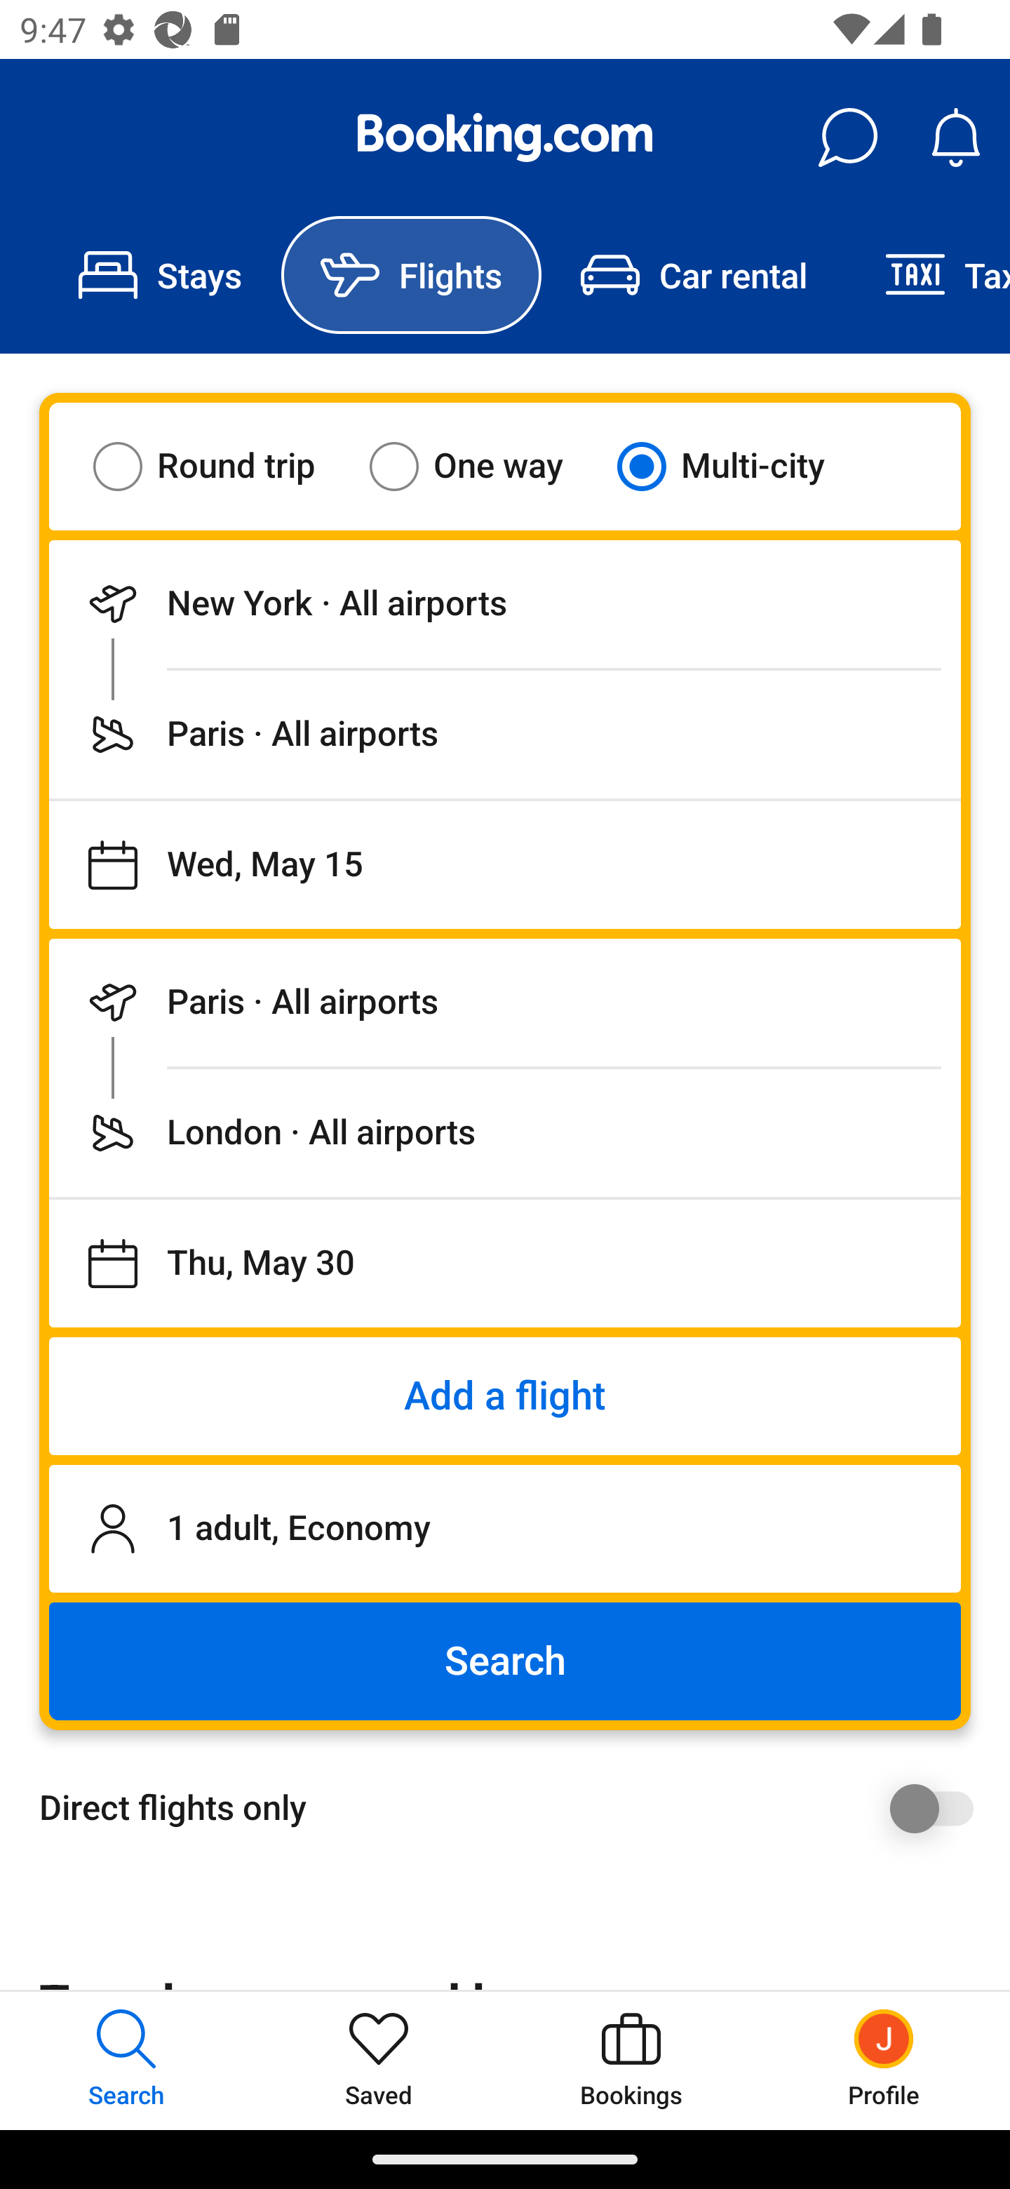  Describe the element at coordinates (505, 1132) in the screenshot. I see `Flight 2, flying to London · All airports` at that location.